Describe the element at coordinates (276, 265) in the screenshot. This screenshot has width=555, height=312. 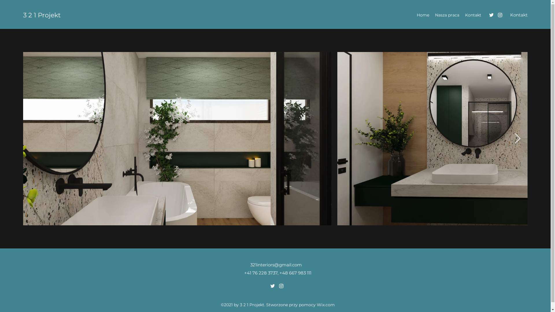
I see `321interiors@gmail.com` at that location.